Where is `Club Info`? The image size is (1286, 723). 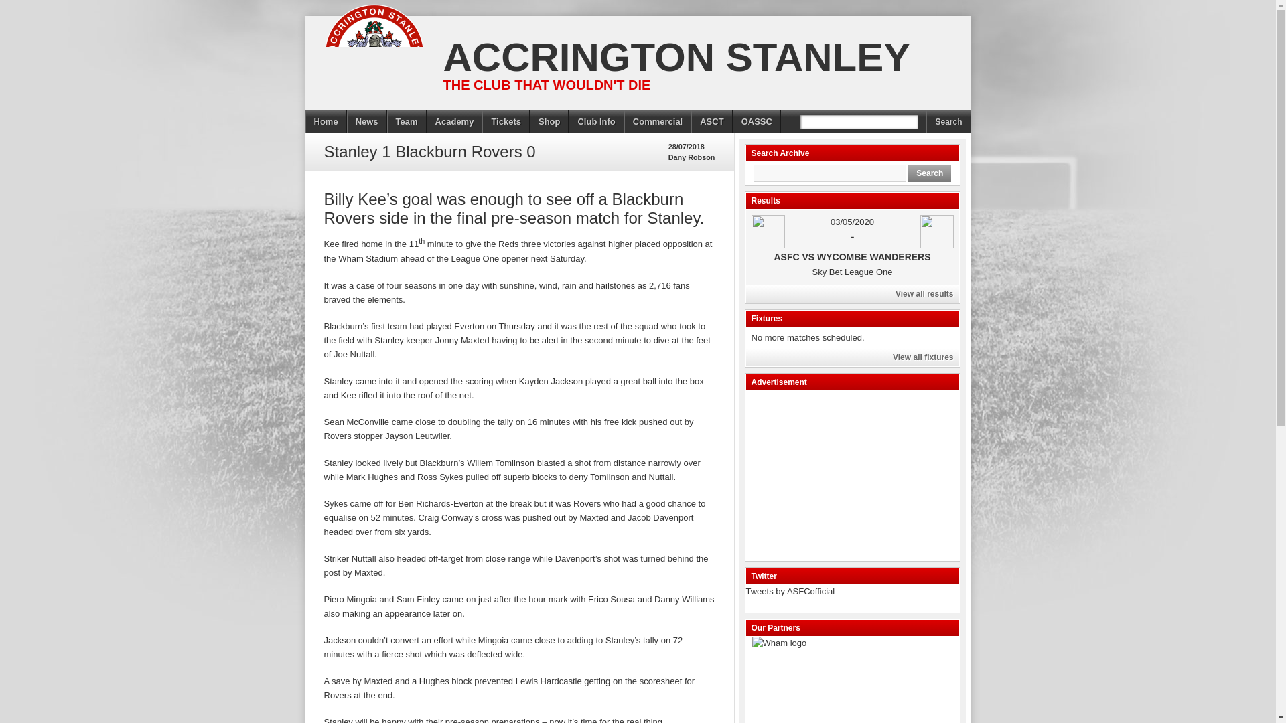
Club Info is located at coordinates (596, 122).